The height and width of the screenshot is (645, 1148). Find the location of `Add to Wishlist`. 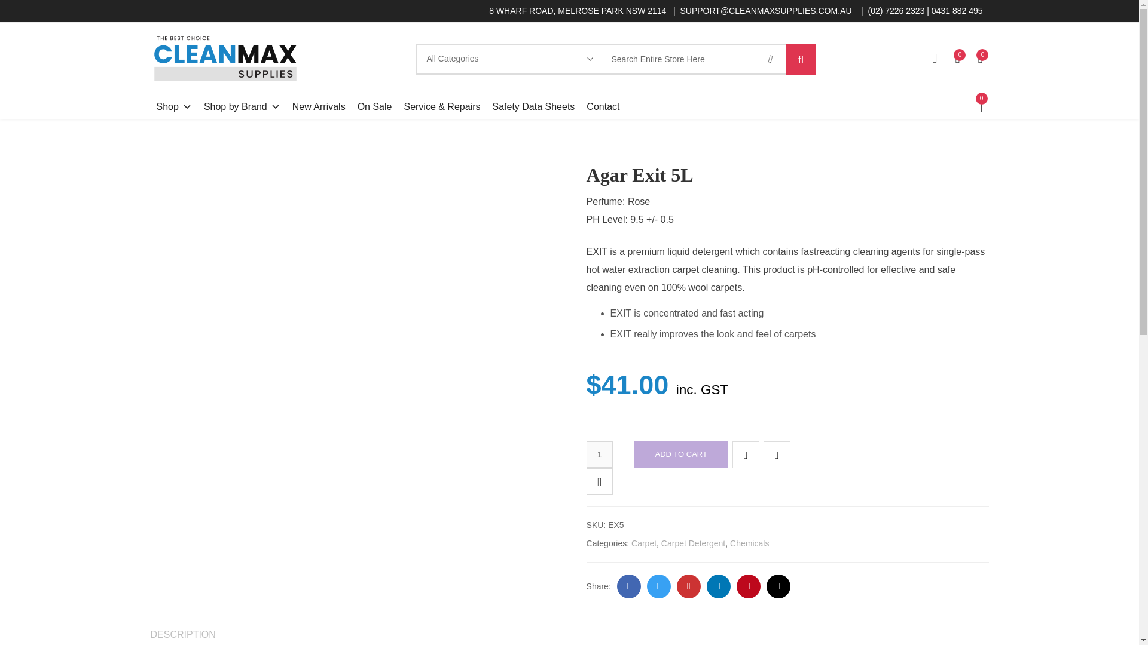

Add to Wishlist is located at coordinates (745, 454).